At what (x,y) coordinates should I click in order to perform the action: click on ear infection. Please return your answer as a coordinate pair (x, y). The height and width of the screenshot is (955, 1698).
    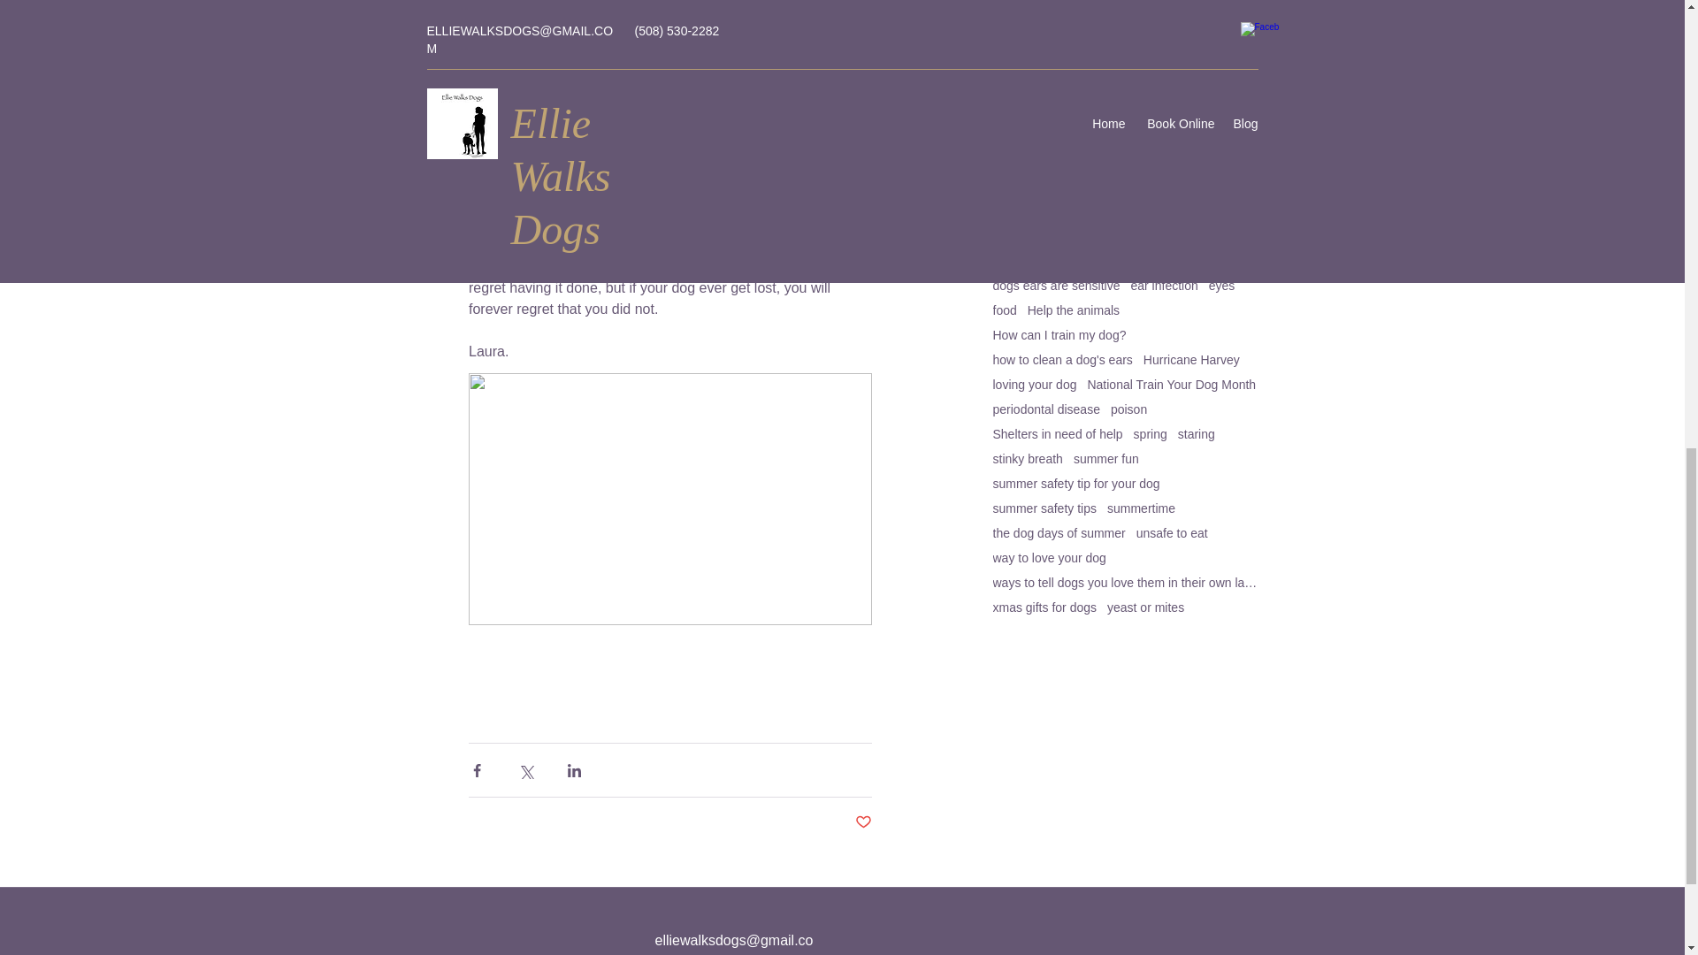
    Looking at the image, I should click on (1164, 285).